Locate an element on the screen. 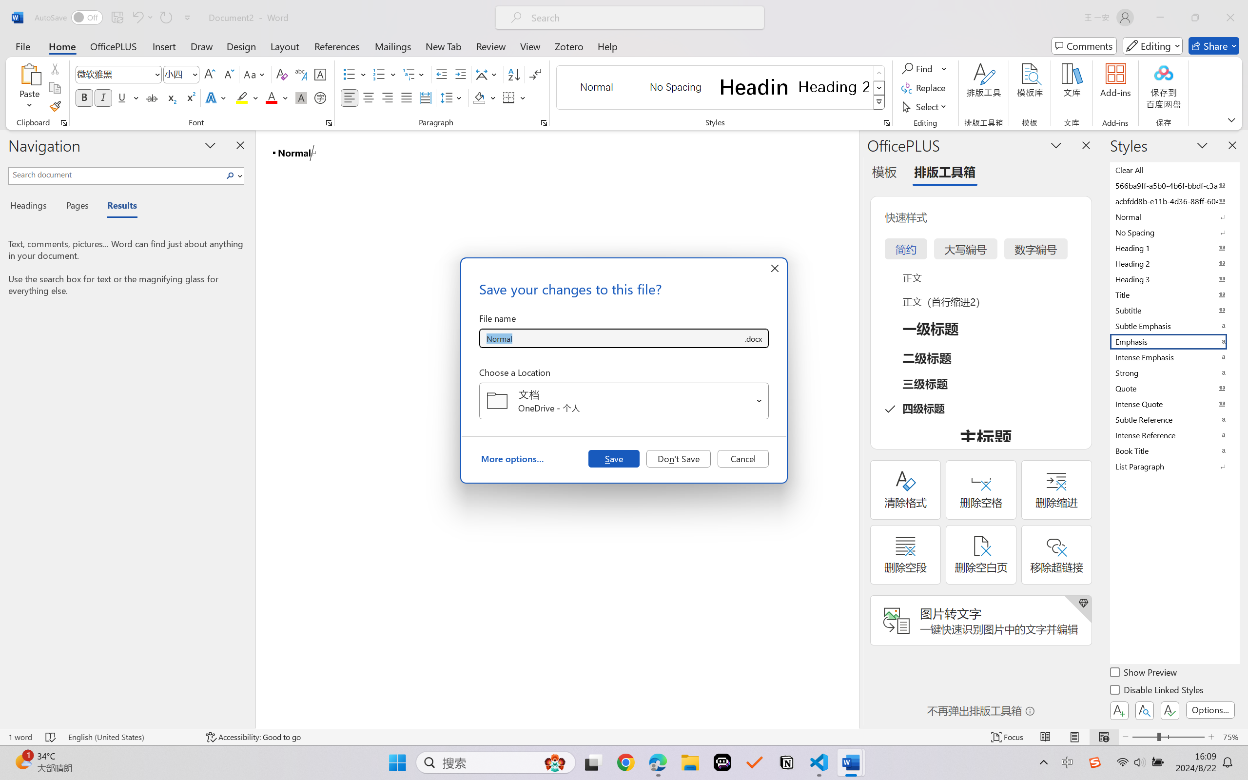 The width and height of the screenshot is (1248, 780). Options... is located at coordinates (1210, 710).